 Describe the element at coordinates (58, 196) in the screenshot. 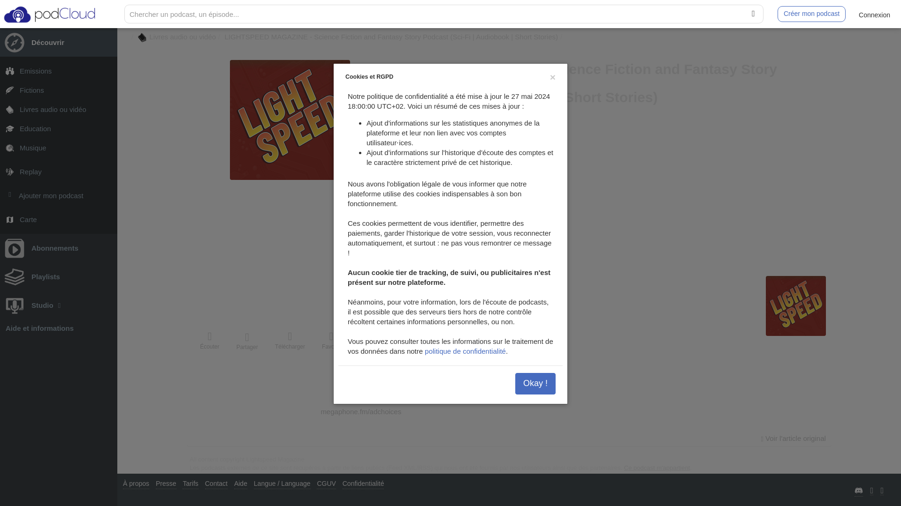

I see `Ajouter mon podcast` at that location.